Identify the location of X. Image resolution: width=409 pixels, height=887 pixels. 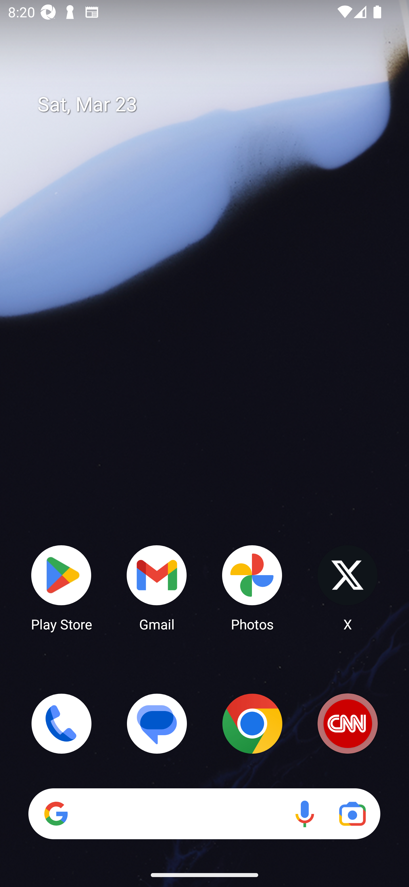
(348, 587).